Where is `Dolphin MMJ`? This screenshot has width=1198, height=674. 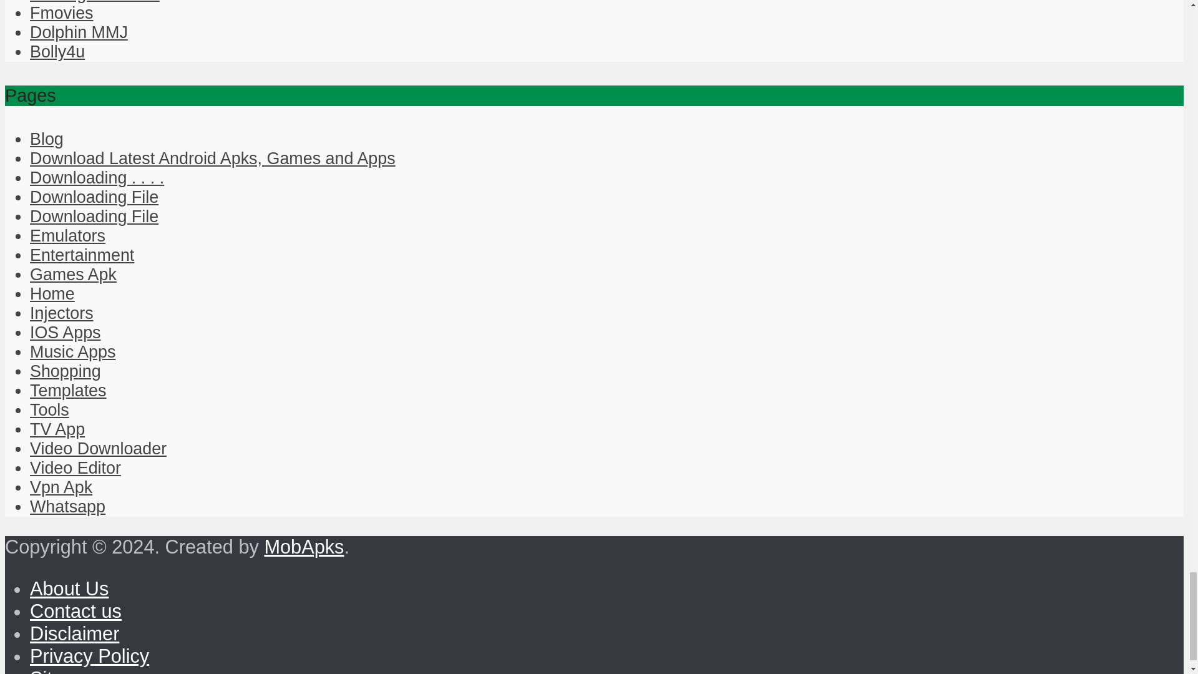
Dolphin MMJ is located at coordinates (79, 32).